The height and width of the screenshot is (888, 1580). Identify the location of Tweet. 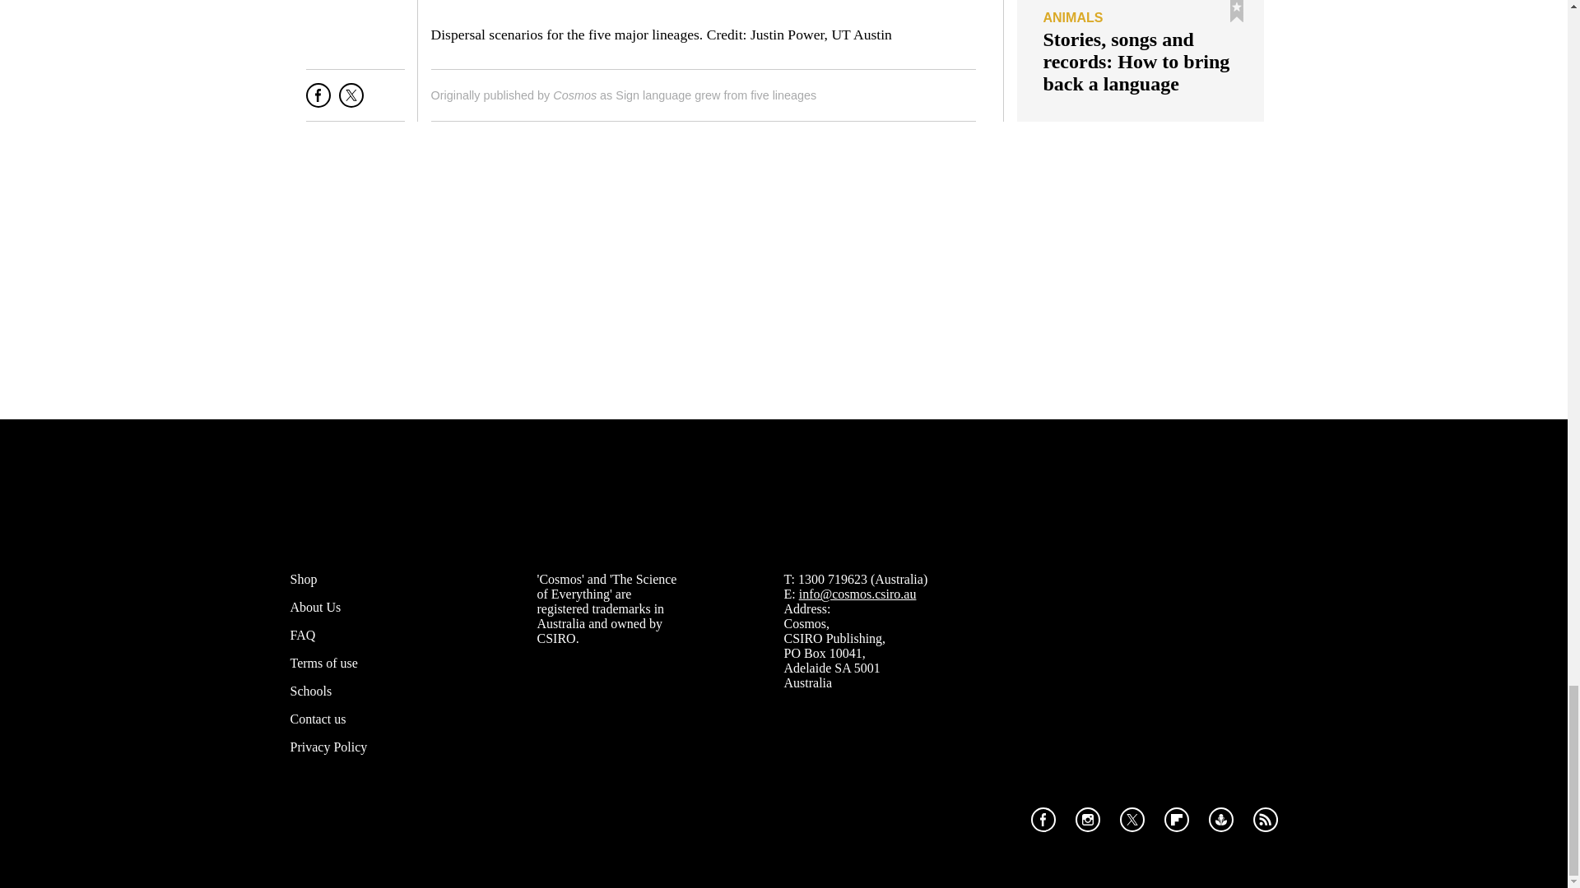
(351, 102).